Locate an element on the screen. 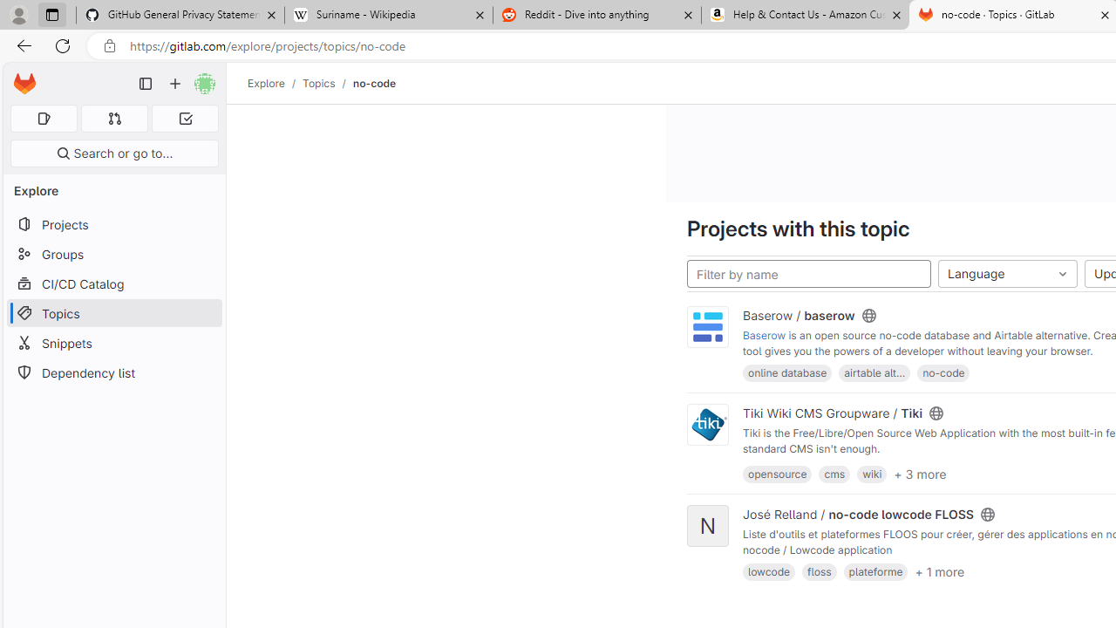 The image size is (1116, 628). Topics is located at coordinates (113, 312).